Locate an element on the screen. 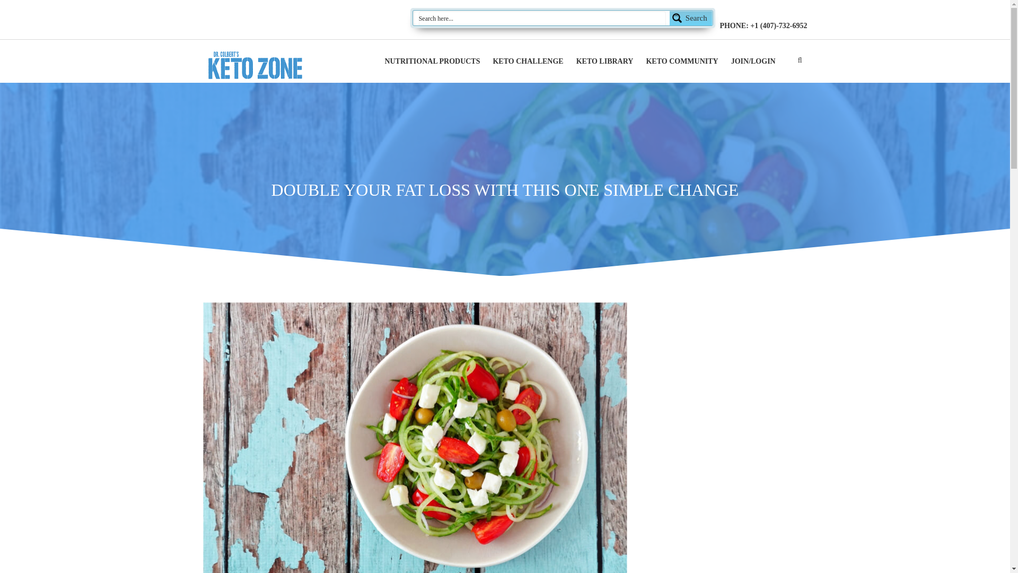 This screenshot has height=573, width=1018. KETO CHALLENGE is located at coordinates (528, 62).